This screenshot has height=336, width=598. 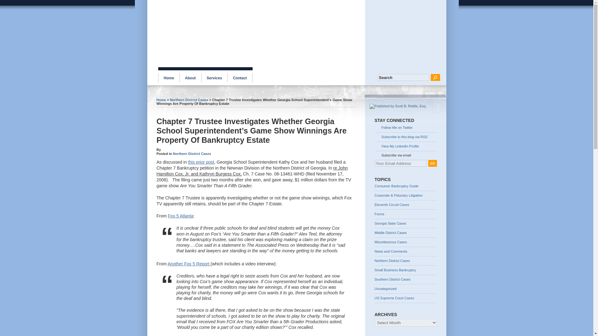 I want to click on rss, so click(x=405, y=137).